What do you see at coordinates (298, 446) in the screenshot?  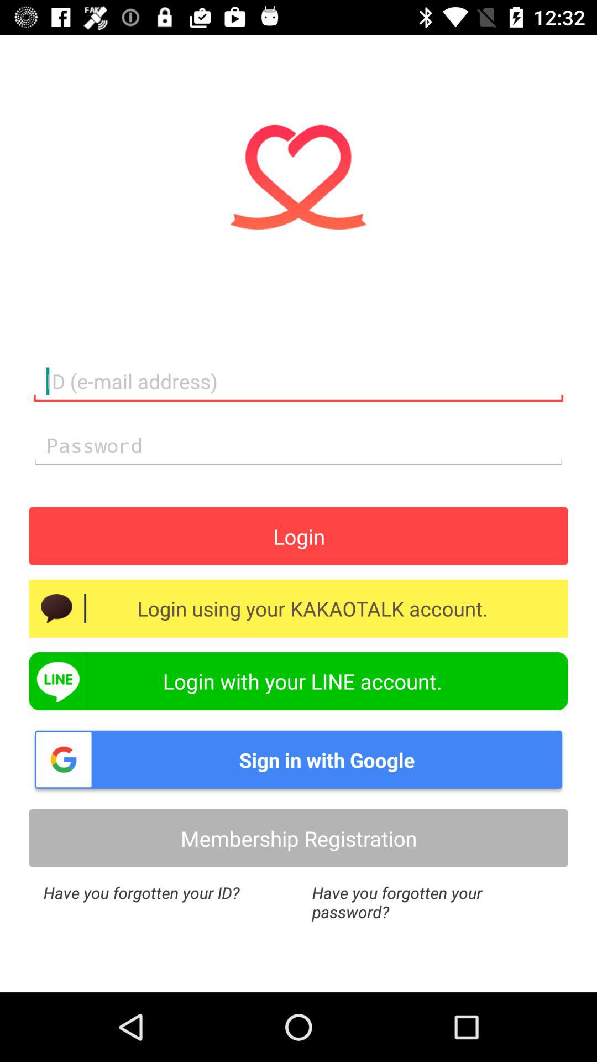 I see `tap item above login item` at bounding box center [298, 446].